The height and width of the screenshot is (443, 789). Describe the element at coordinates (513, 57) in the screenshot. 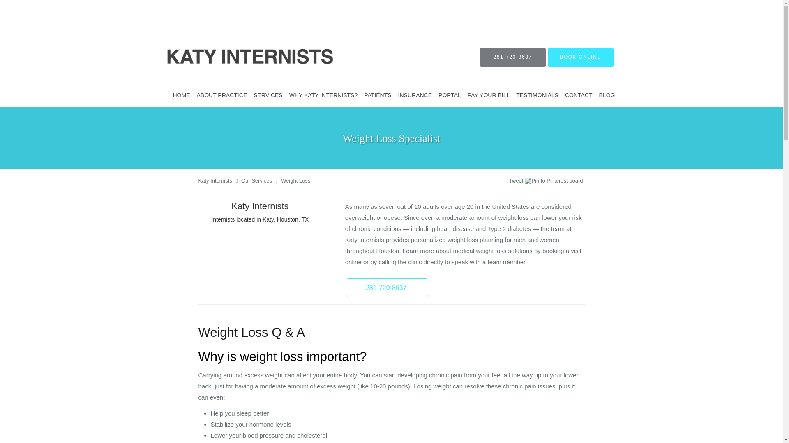

I see `281-720-8637` at that location.